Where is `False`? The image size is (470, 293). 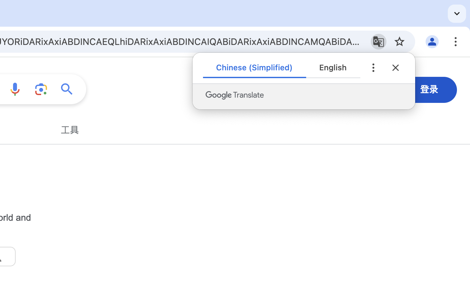
False is located at coordinates (333, 68).